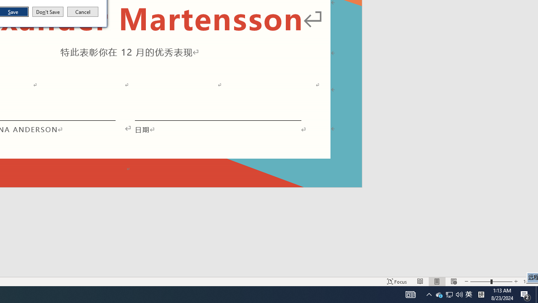 The width and height of the screenshot is (538, 303). What do you see at coordinates (529, 281) in the screenshot?
I see `Tray Input Indicator - Chinese (Simplified, China)` at bounding box center [529, 281].